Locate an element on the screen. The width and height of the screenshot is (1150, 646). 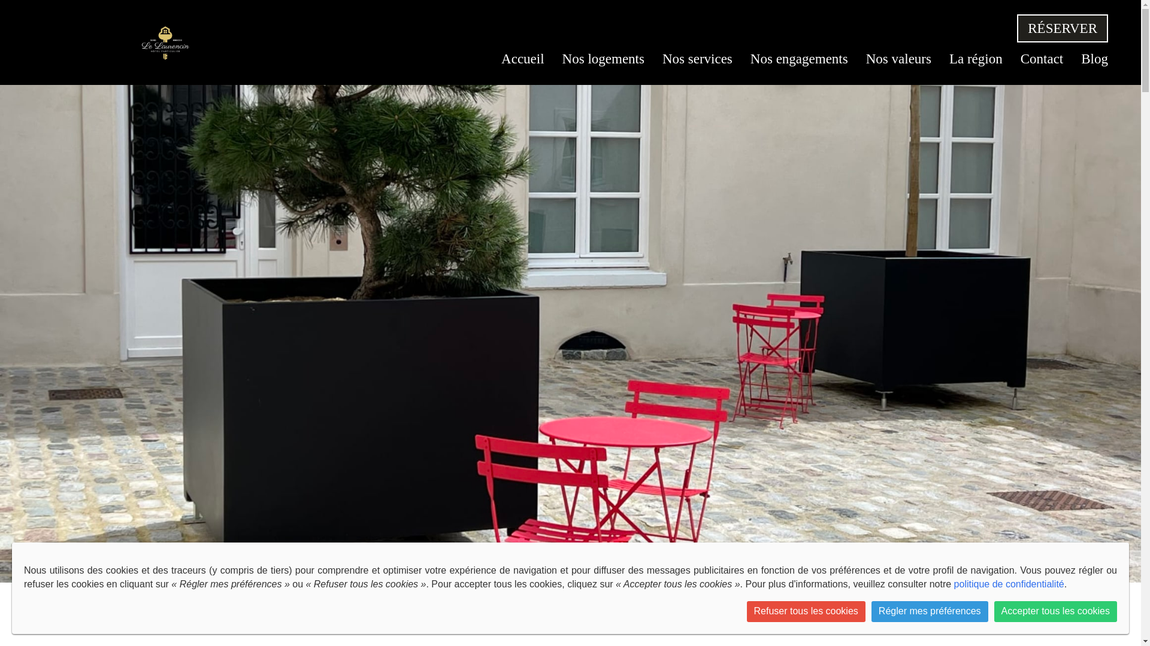
Nos engagements is located at coordinates (799, 59).